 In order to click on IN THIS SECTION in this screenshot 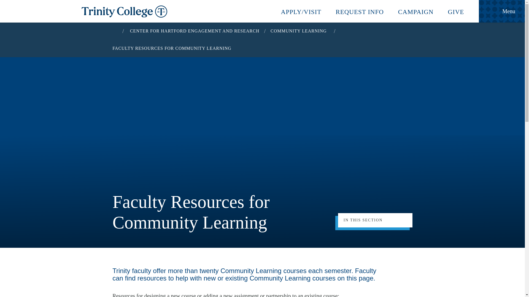, I will do `click(375, 220)`.